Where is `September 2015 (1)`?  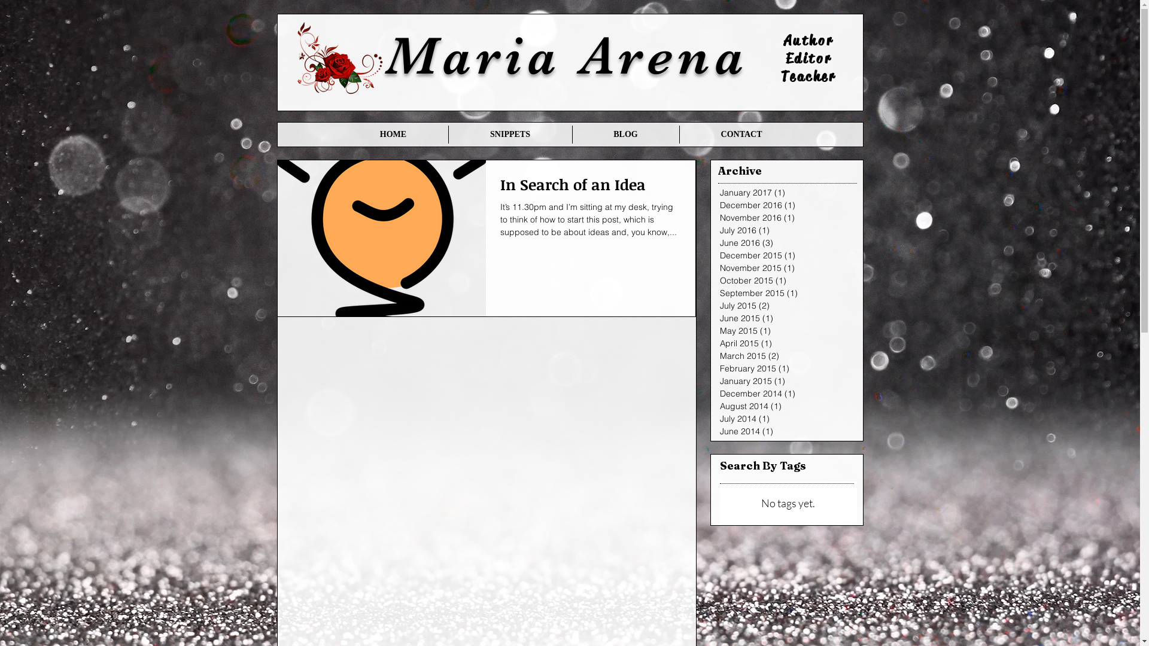 September 2015 (1) is located at coordinates (783, 293).